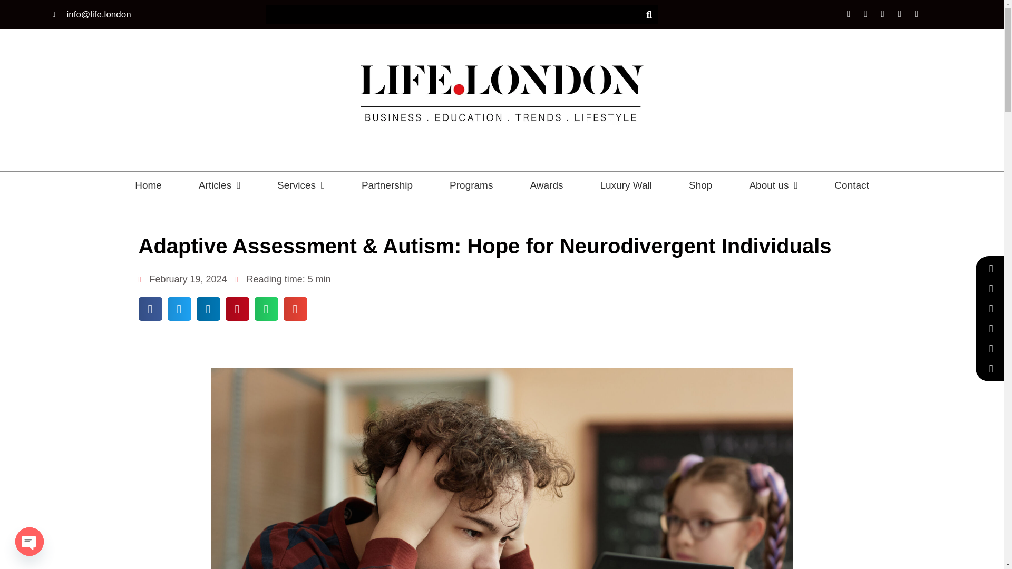 This screenshot has width=1012, height=569. I want to click on Articles, so click(219, 185).